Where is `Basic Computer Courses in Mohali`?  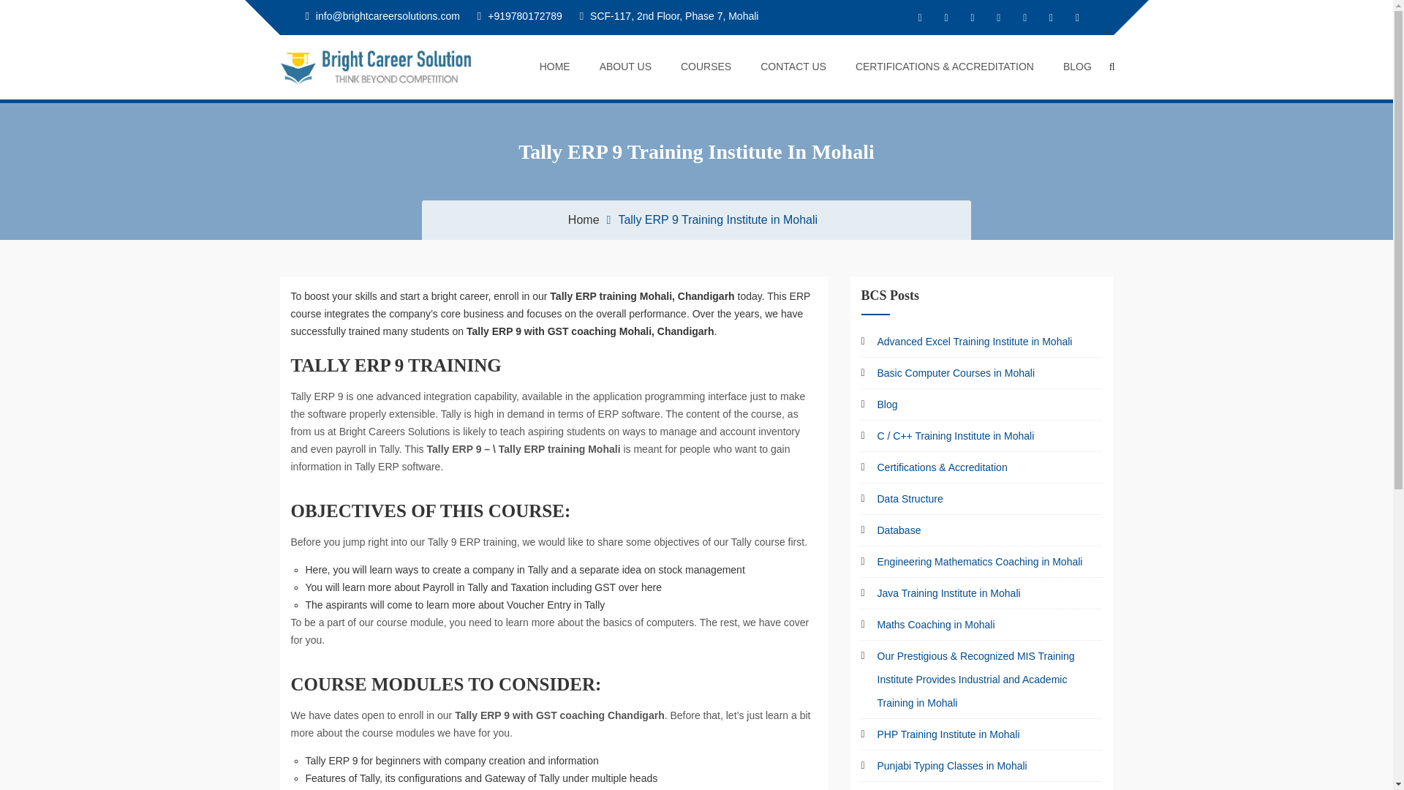
Basic Computer Courses in Mohali is located at coordinates (956, 373).